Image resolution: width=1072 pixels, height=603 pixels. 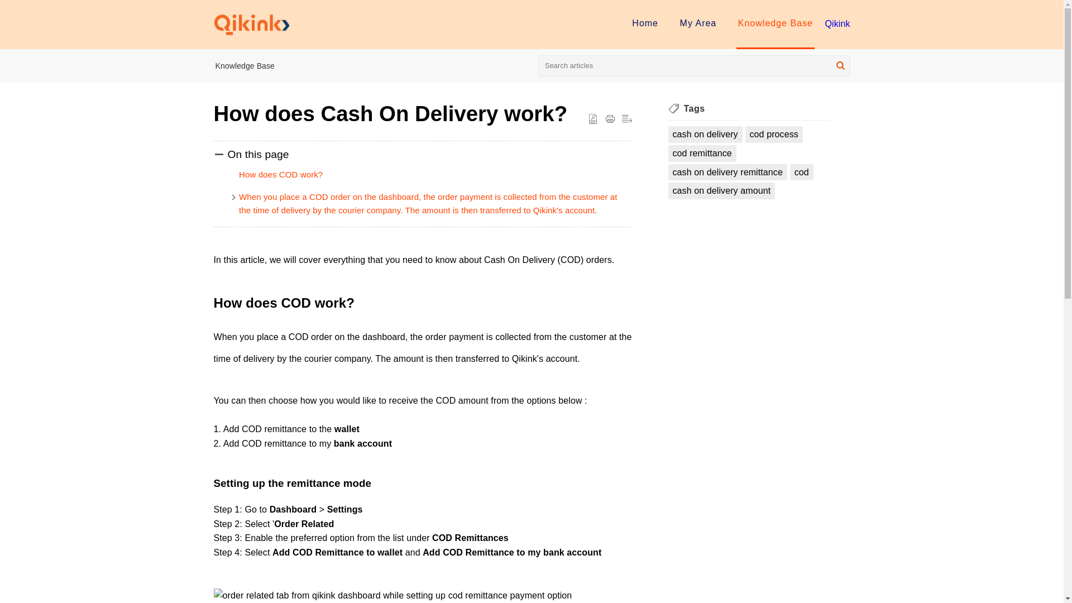 I want to click on cod remittance, so click(x=701, y=154).